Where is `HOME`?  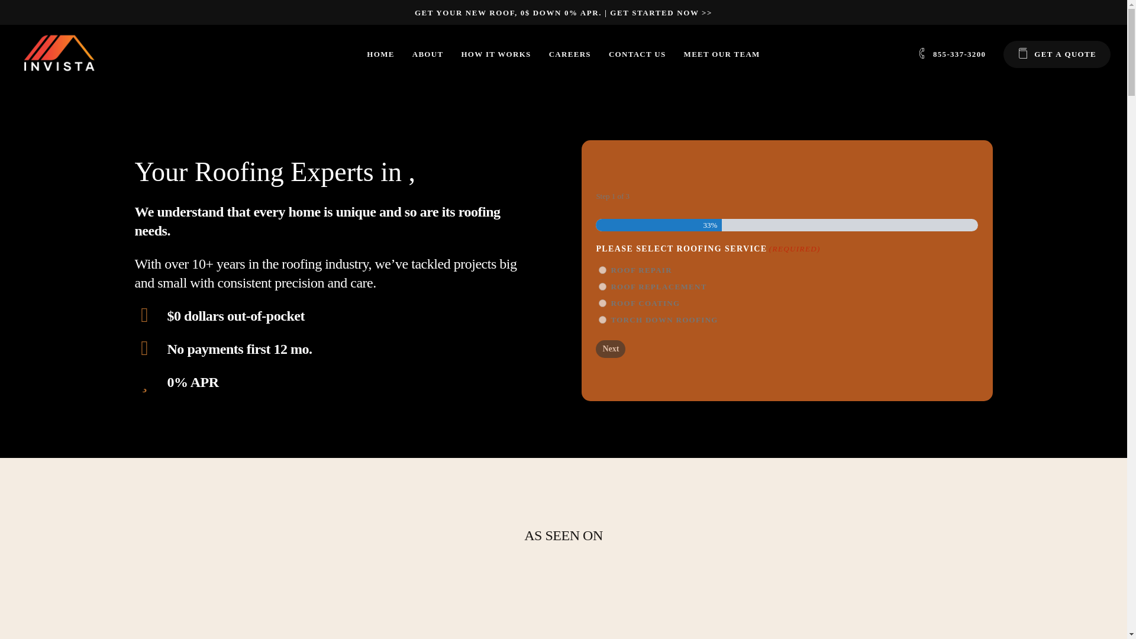
HOME is located at coordinates (380, 54).